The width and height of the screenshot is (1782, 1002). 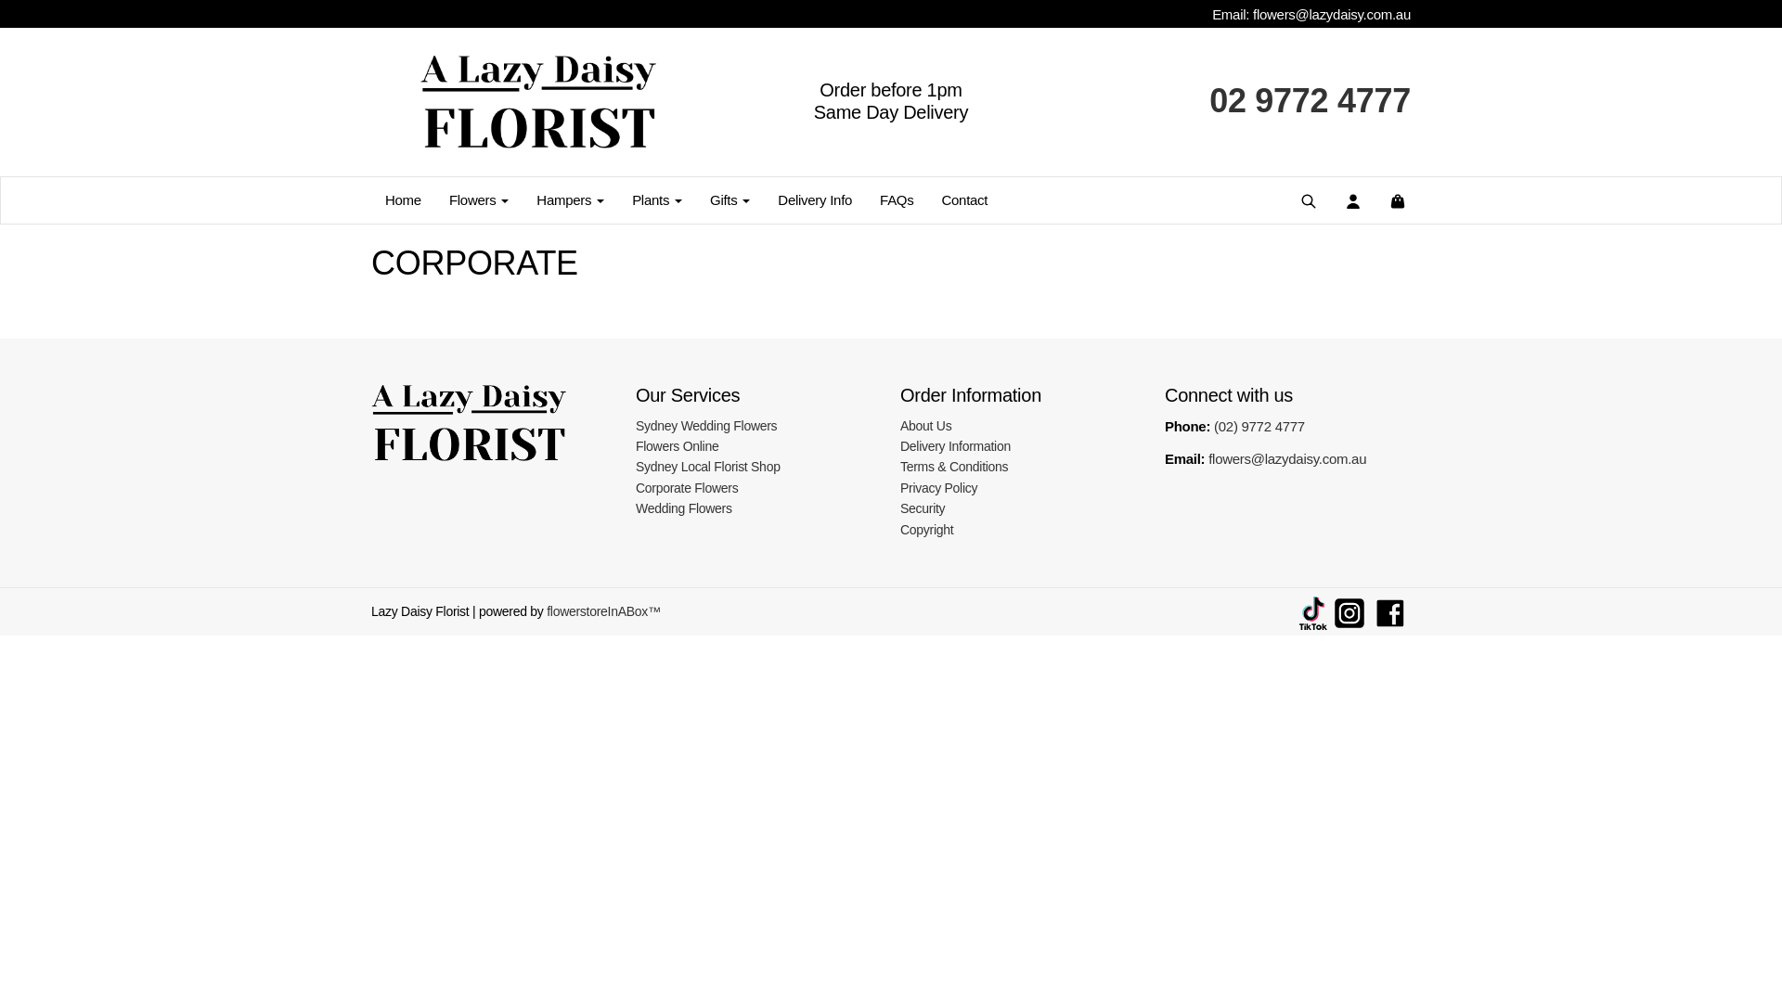 I want to click on Sydney Wedding Flowers, so click(x=706, y=426).